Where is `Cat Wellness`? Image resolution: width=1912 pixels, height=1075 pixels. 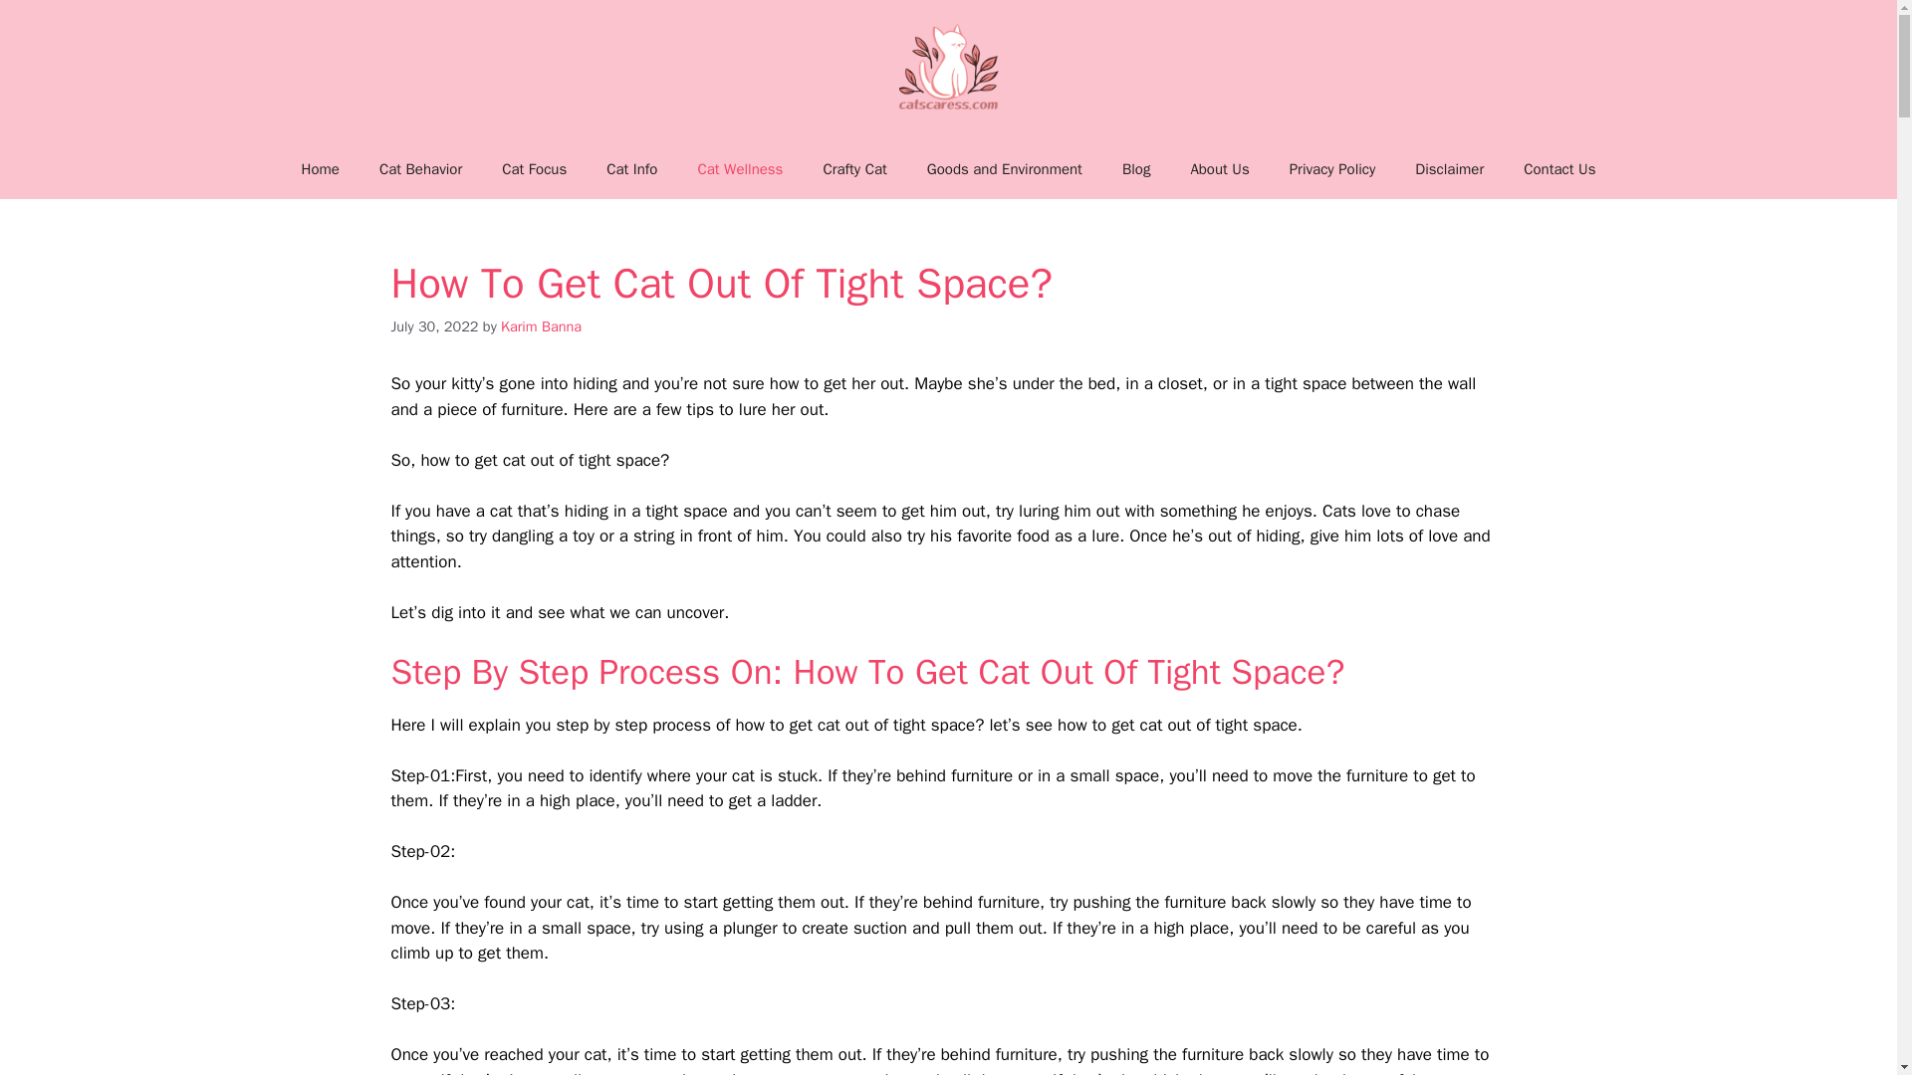
Cat Wellness is located at coordinates (739, 169).